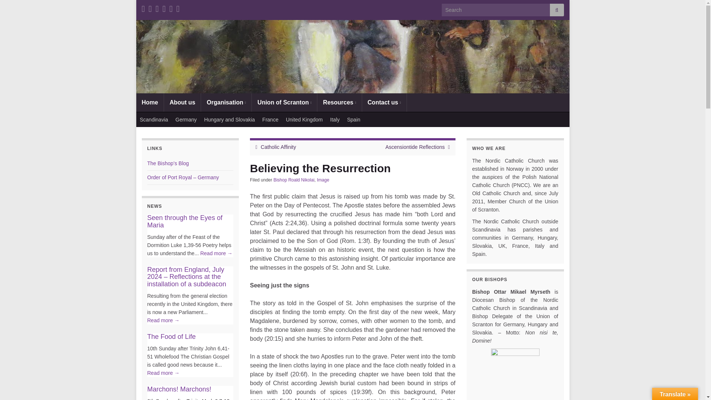 The width and height of the screenshot is (711, 400). I want to click on Scandinavia, so click(154, 120).